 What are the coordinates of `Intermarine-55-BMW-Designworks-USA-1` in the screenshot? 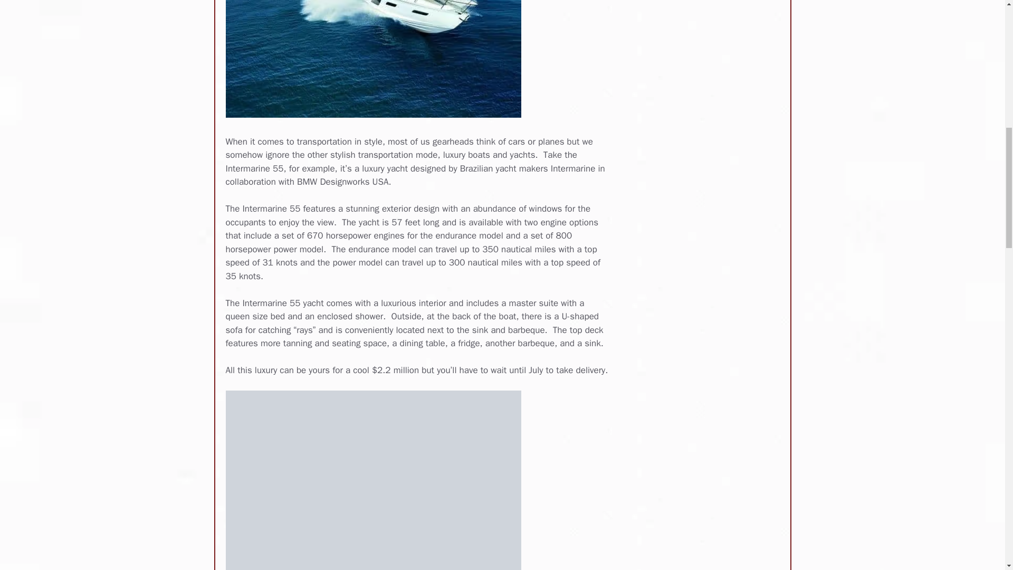 It's located at (374, 59).